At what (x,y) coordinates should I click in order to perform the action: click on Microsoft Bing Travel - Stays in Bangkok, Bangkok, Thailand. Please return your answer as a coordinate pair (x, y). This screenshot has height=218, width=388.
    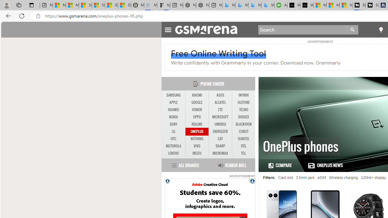
    Looking at the image, I should click on (242, 5).